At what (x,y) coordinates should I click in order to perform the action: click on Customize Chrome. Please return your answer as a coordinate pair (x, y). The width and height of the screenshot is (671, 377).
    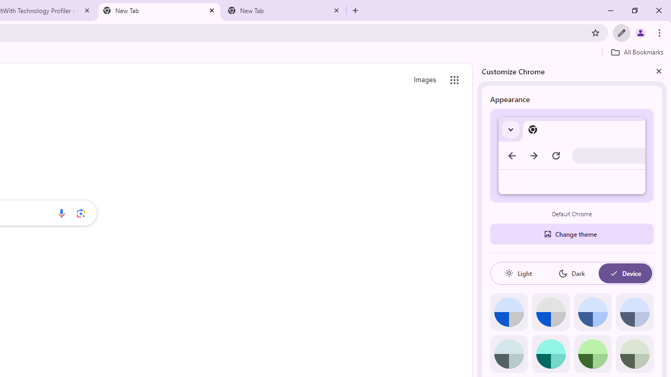
    Looking at the image, I should click on (622, 32).